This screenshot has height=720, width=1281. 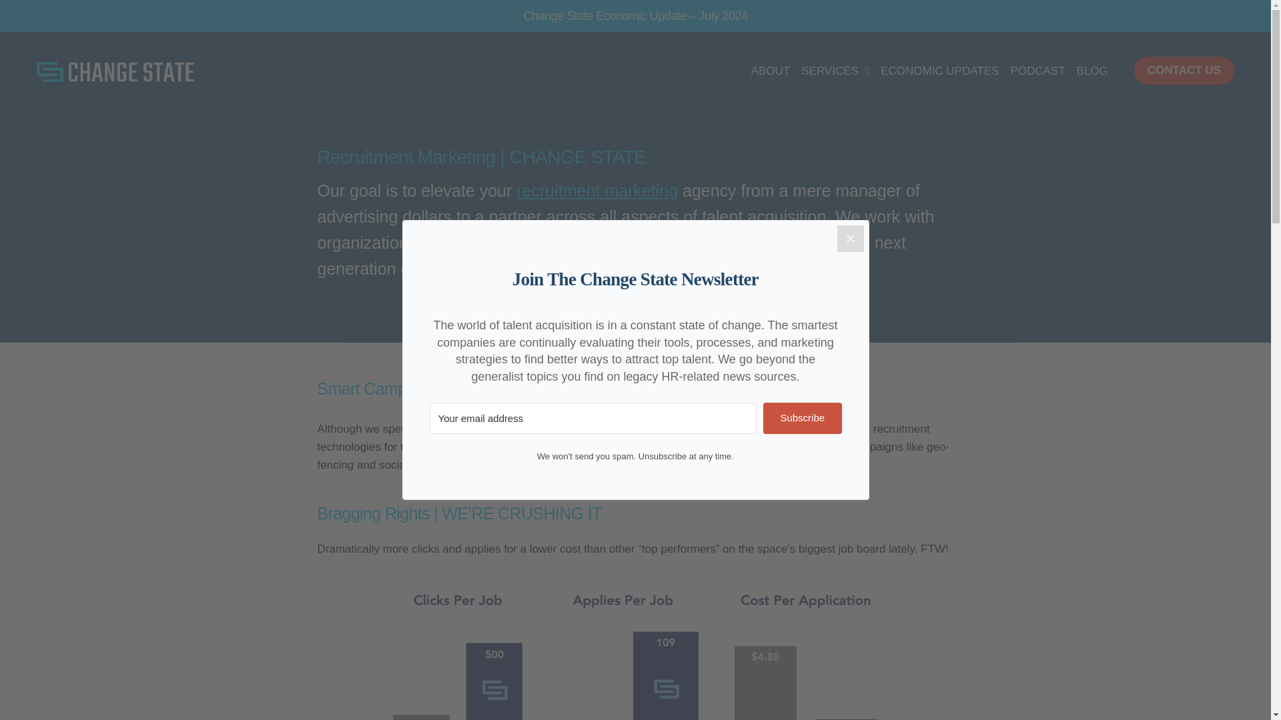 I want to click on ABOUT, so click(x=770, y=71).